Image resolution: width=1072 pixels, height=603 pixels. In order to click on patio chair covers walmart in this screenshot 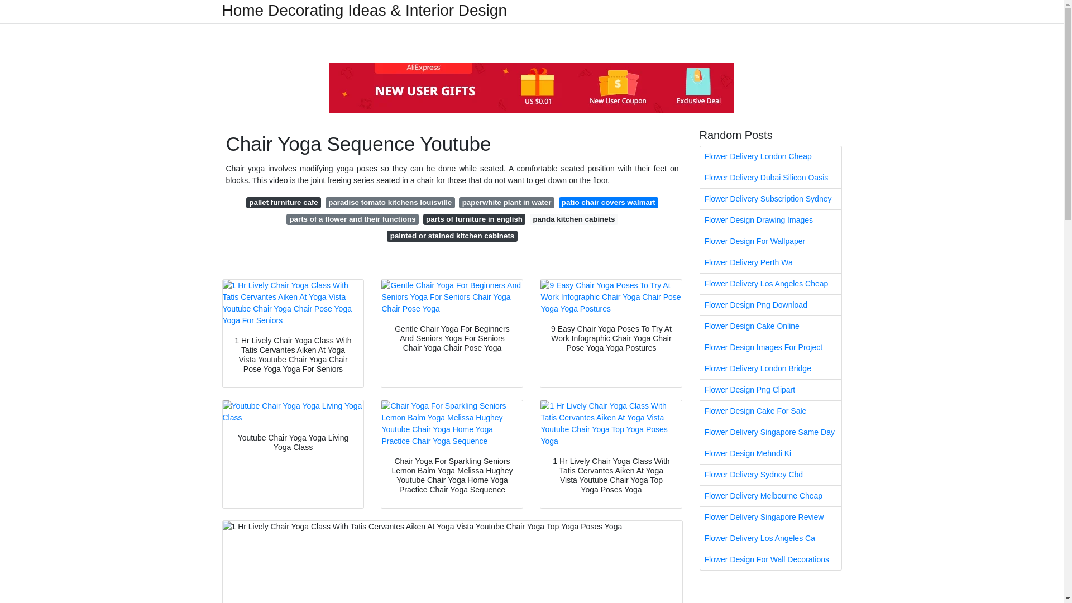, I will do `click(608, 202)`.